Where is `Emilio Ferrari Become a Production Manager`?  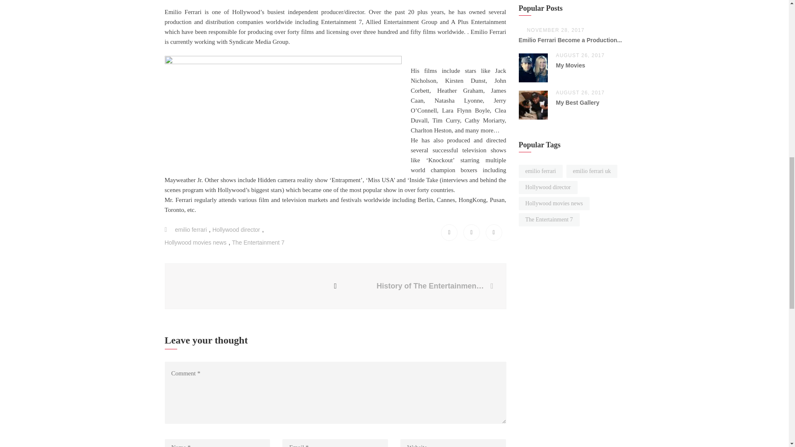
Emilio Ferrari Become a Production Manager is located at coordinates (570, 40).